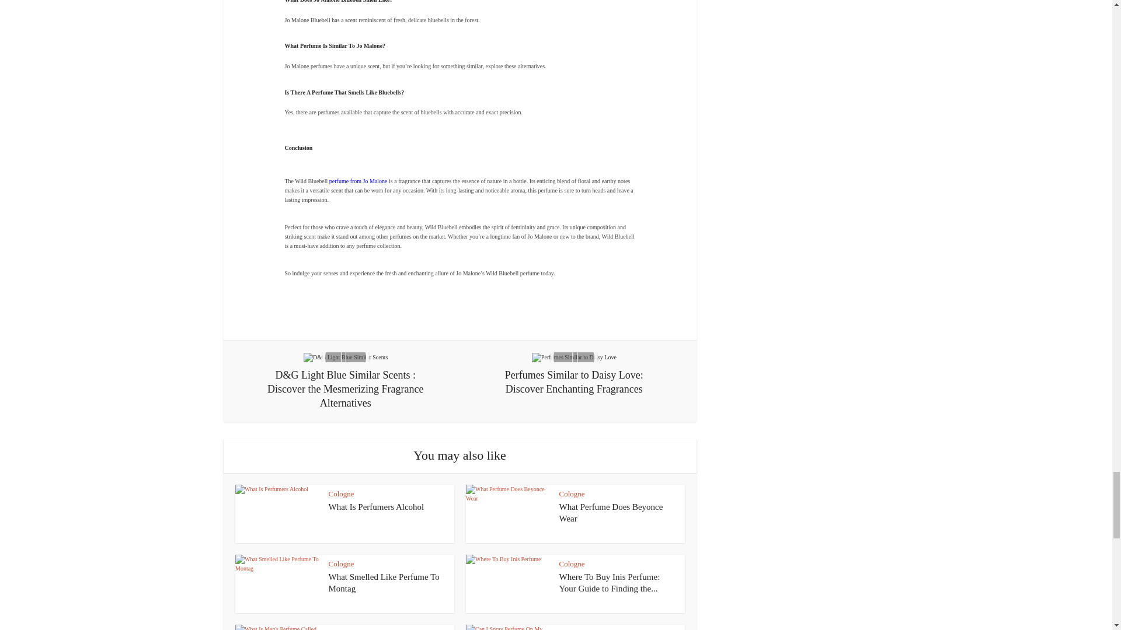 This screenshot has height=630, width=1121. I want to click on What Is Perfumers Alcohol, so click(376, 506).